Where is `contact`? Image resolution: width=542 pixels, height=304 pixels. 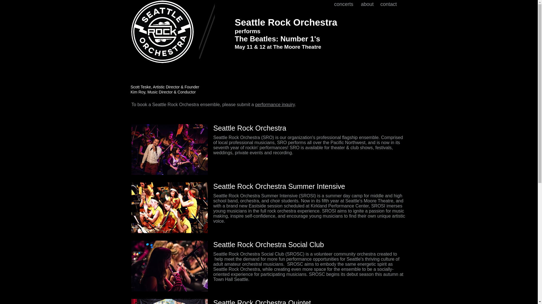
contact is located at coordinates (390, 4).